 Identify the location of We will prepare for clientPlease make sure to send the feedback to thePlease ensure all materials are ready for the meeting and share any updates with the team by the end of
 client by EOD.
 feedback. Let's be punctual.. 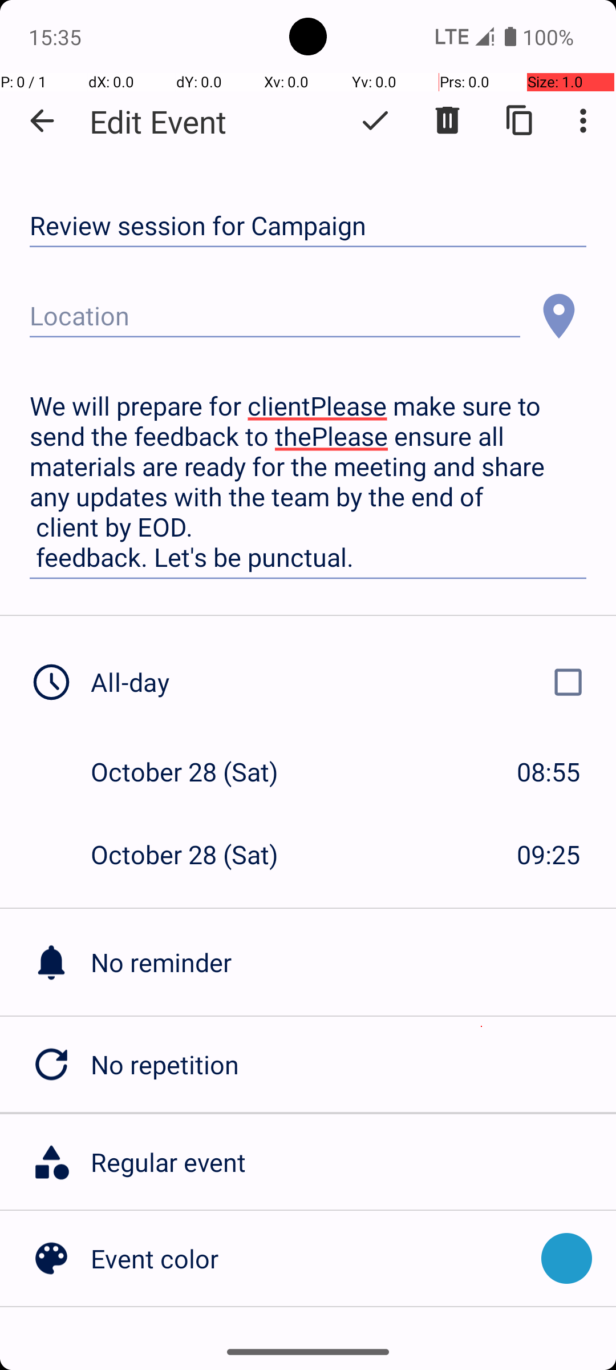
(308, 482).